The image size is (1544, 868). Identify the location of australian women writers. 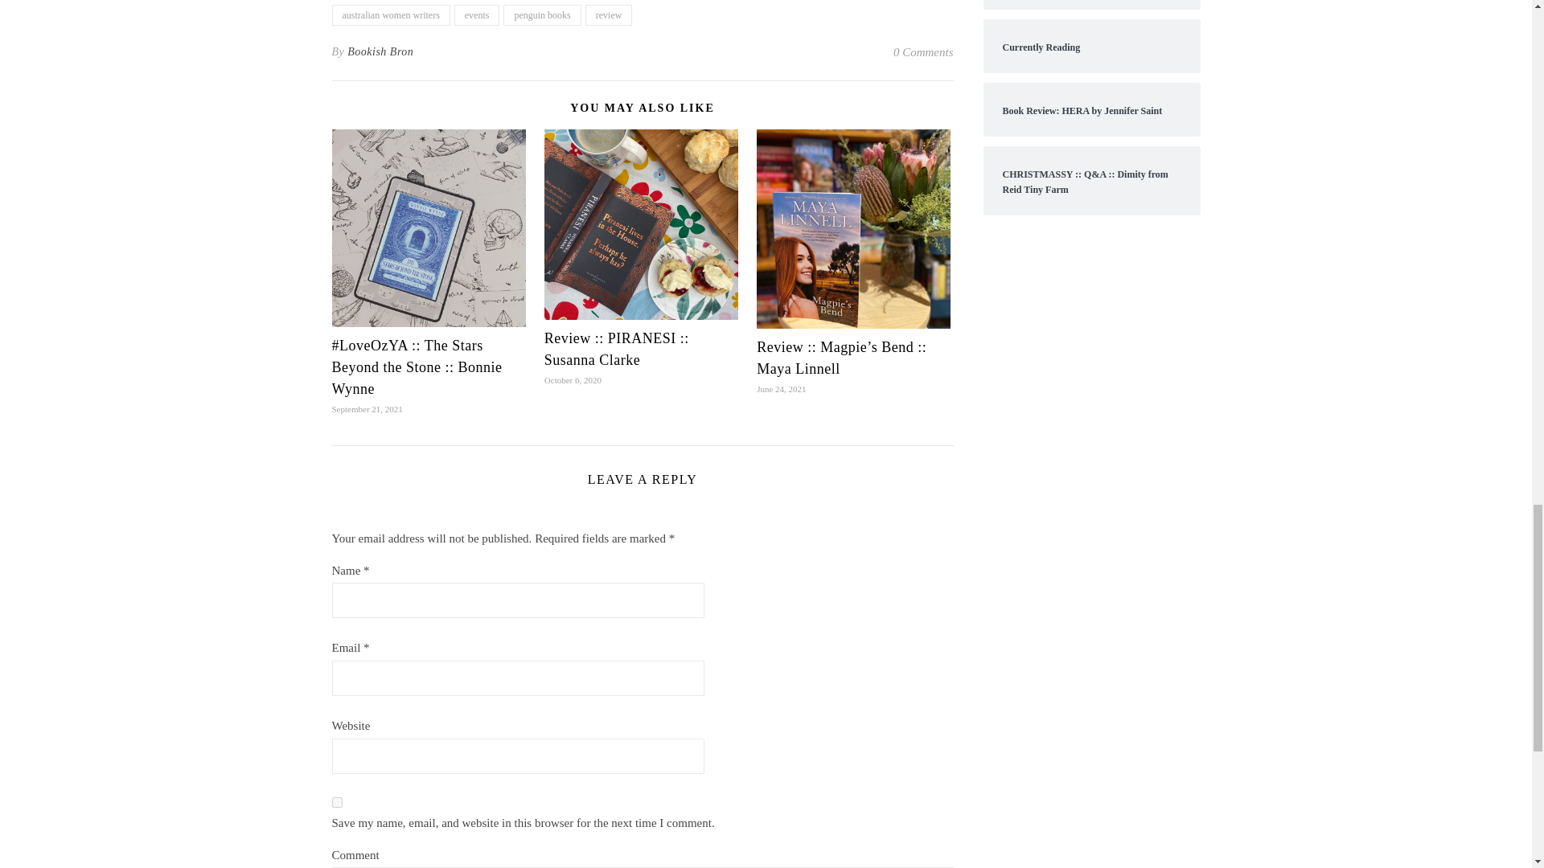
(390, 15).